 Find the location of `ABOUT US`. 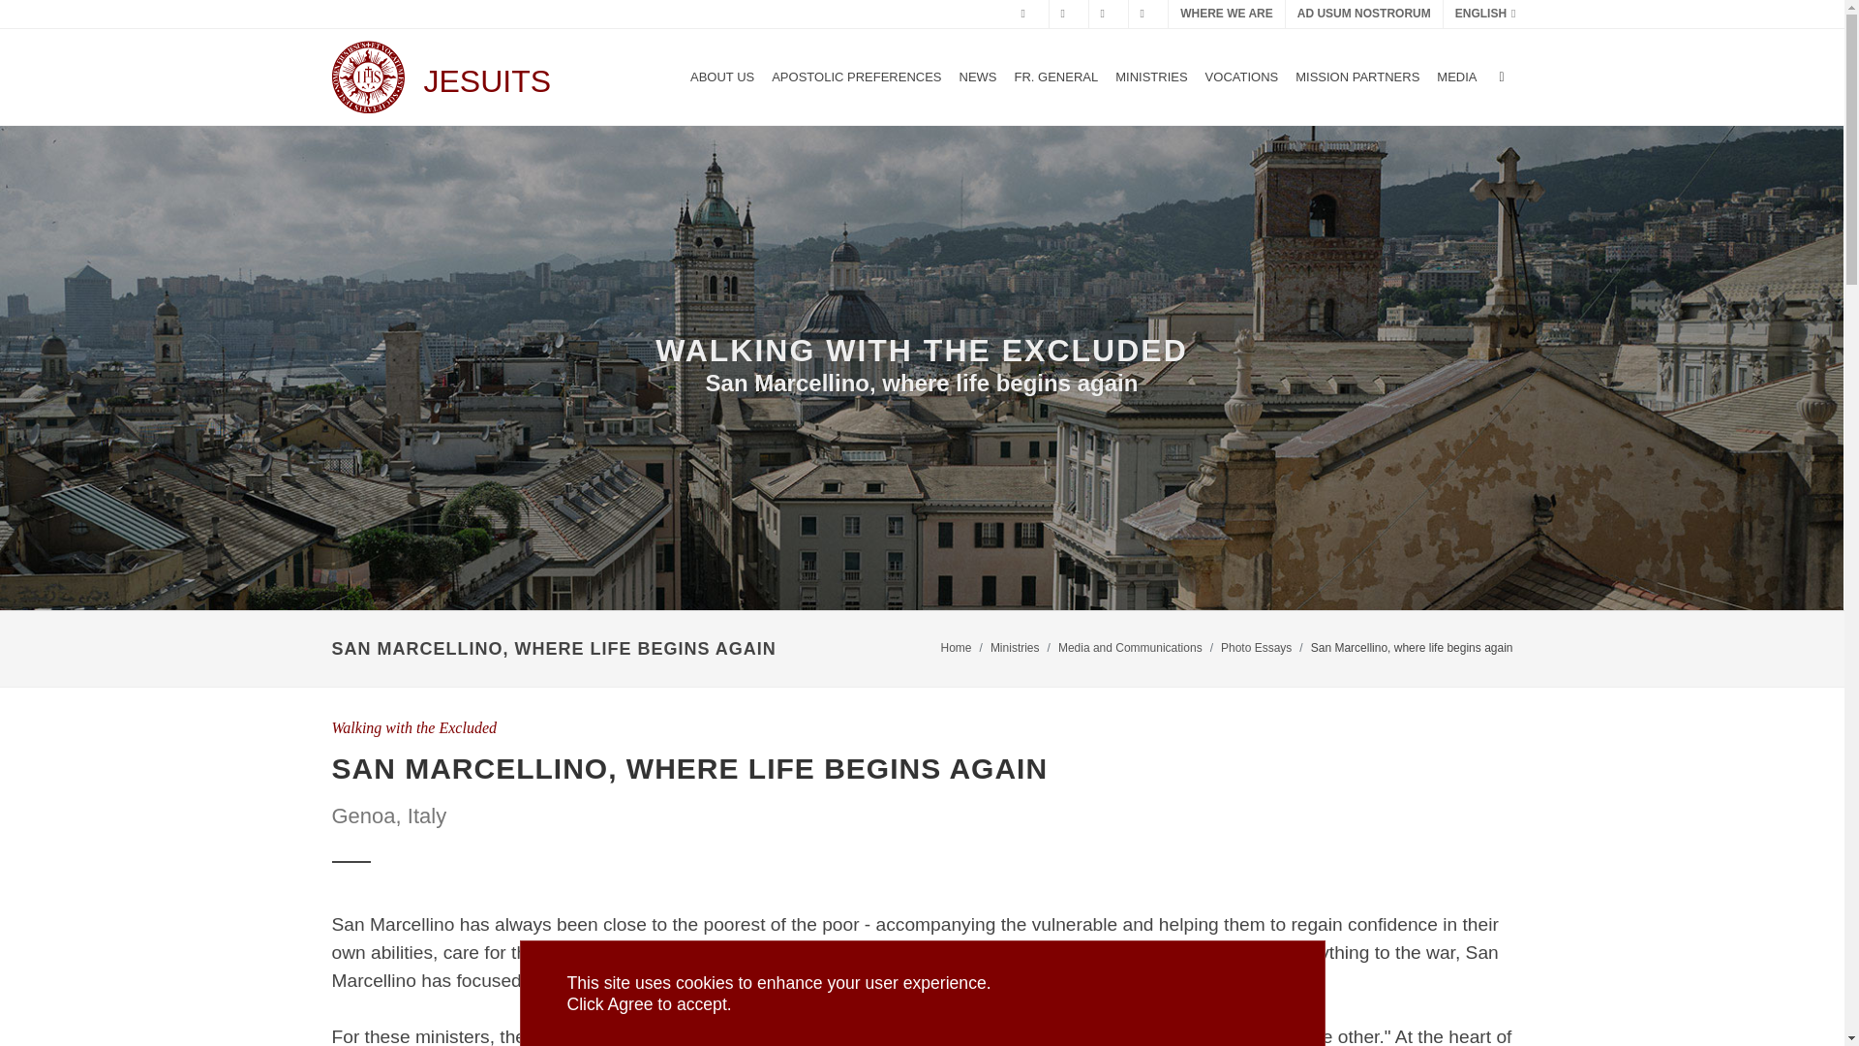

ABOUT US is located at coordinates (722, 77).